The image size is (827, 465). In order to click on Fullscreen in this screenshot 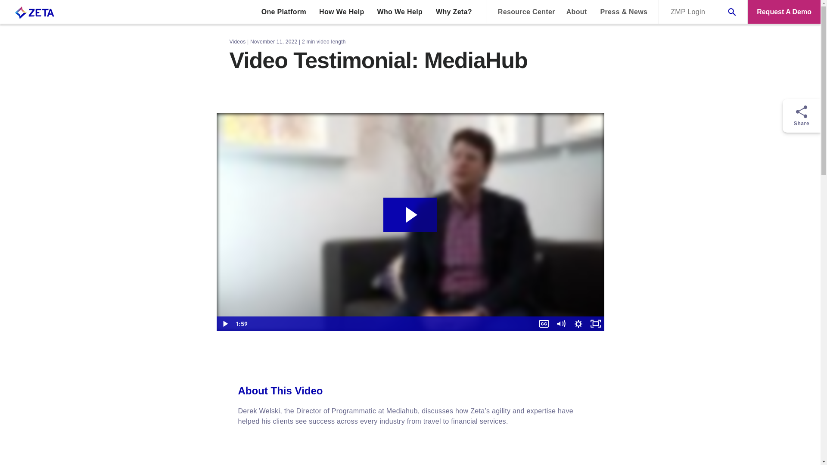, I will do `click(595, 324)`.